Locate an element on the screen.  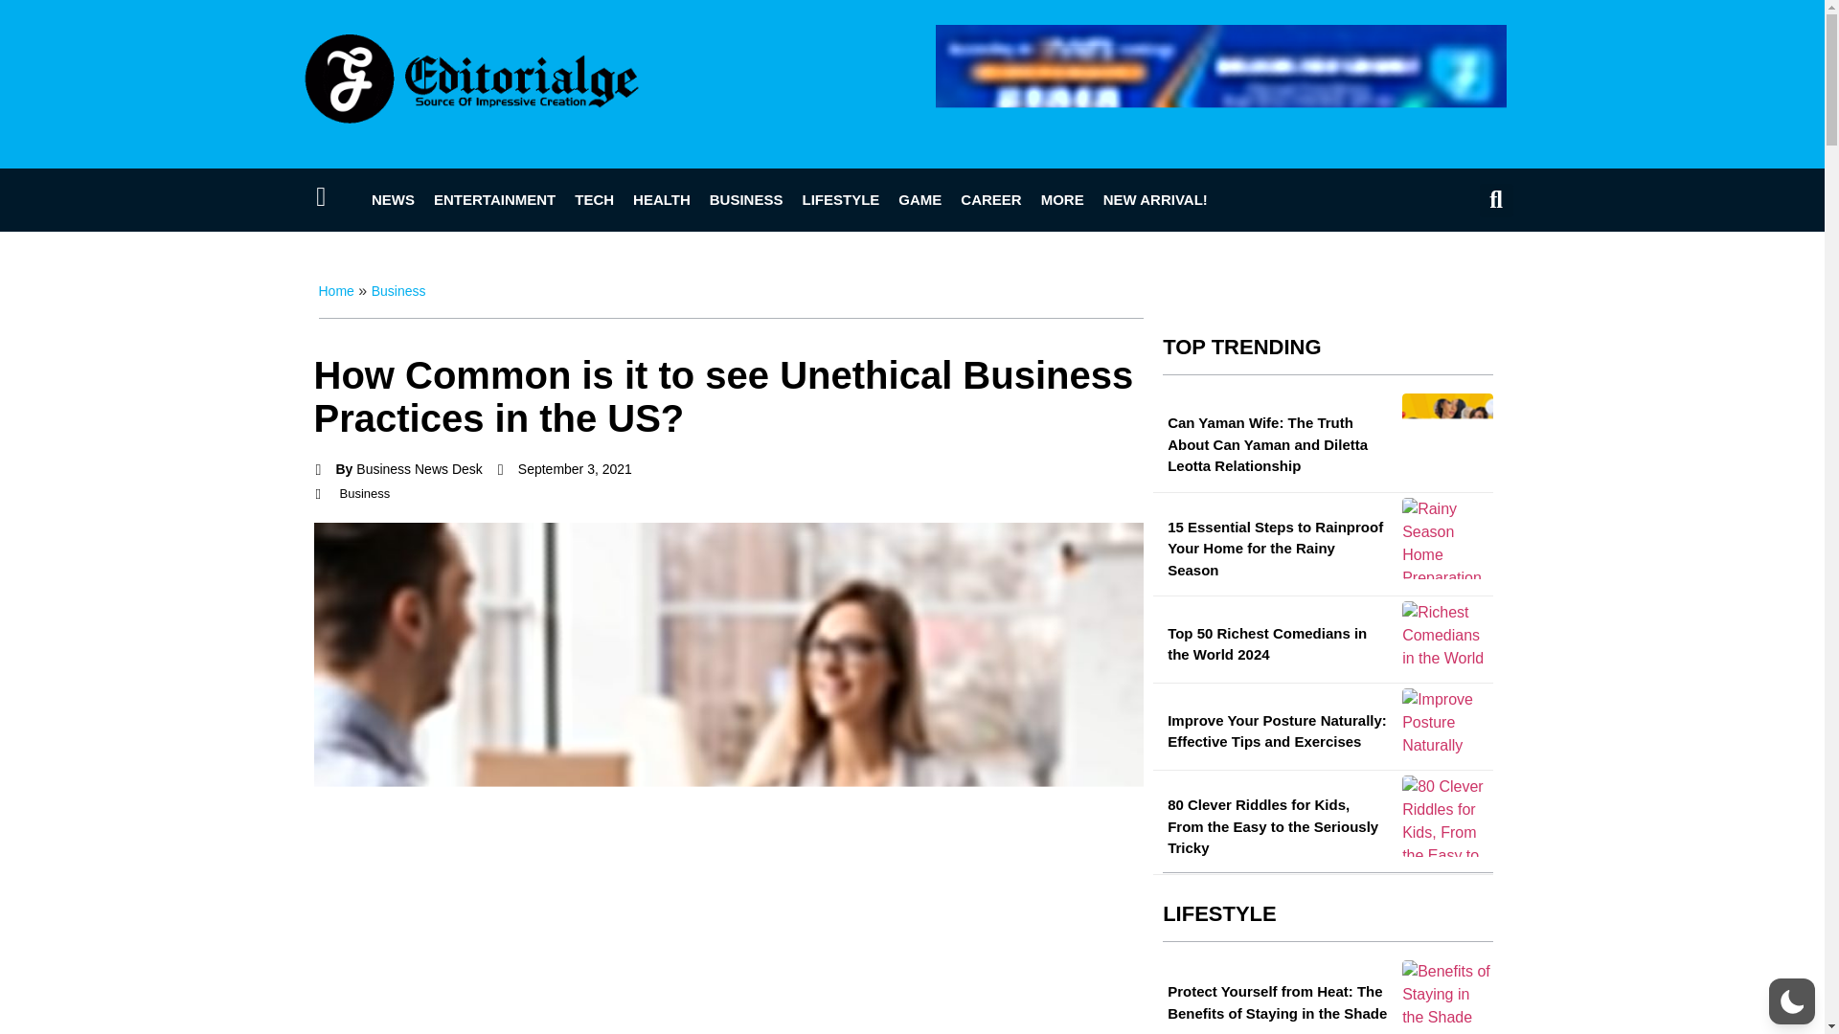
LIFESTYLE is located at coordinates (840, 199).